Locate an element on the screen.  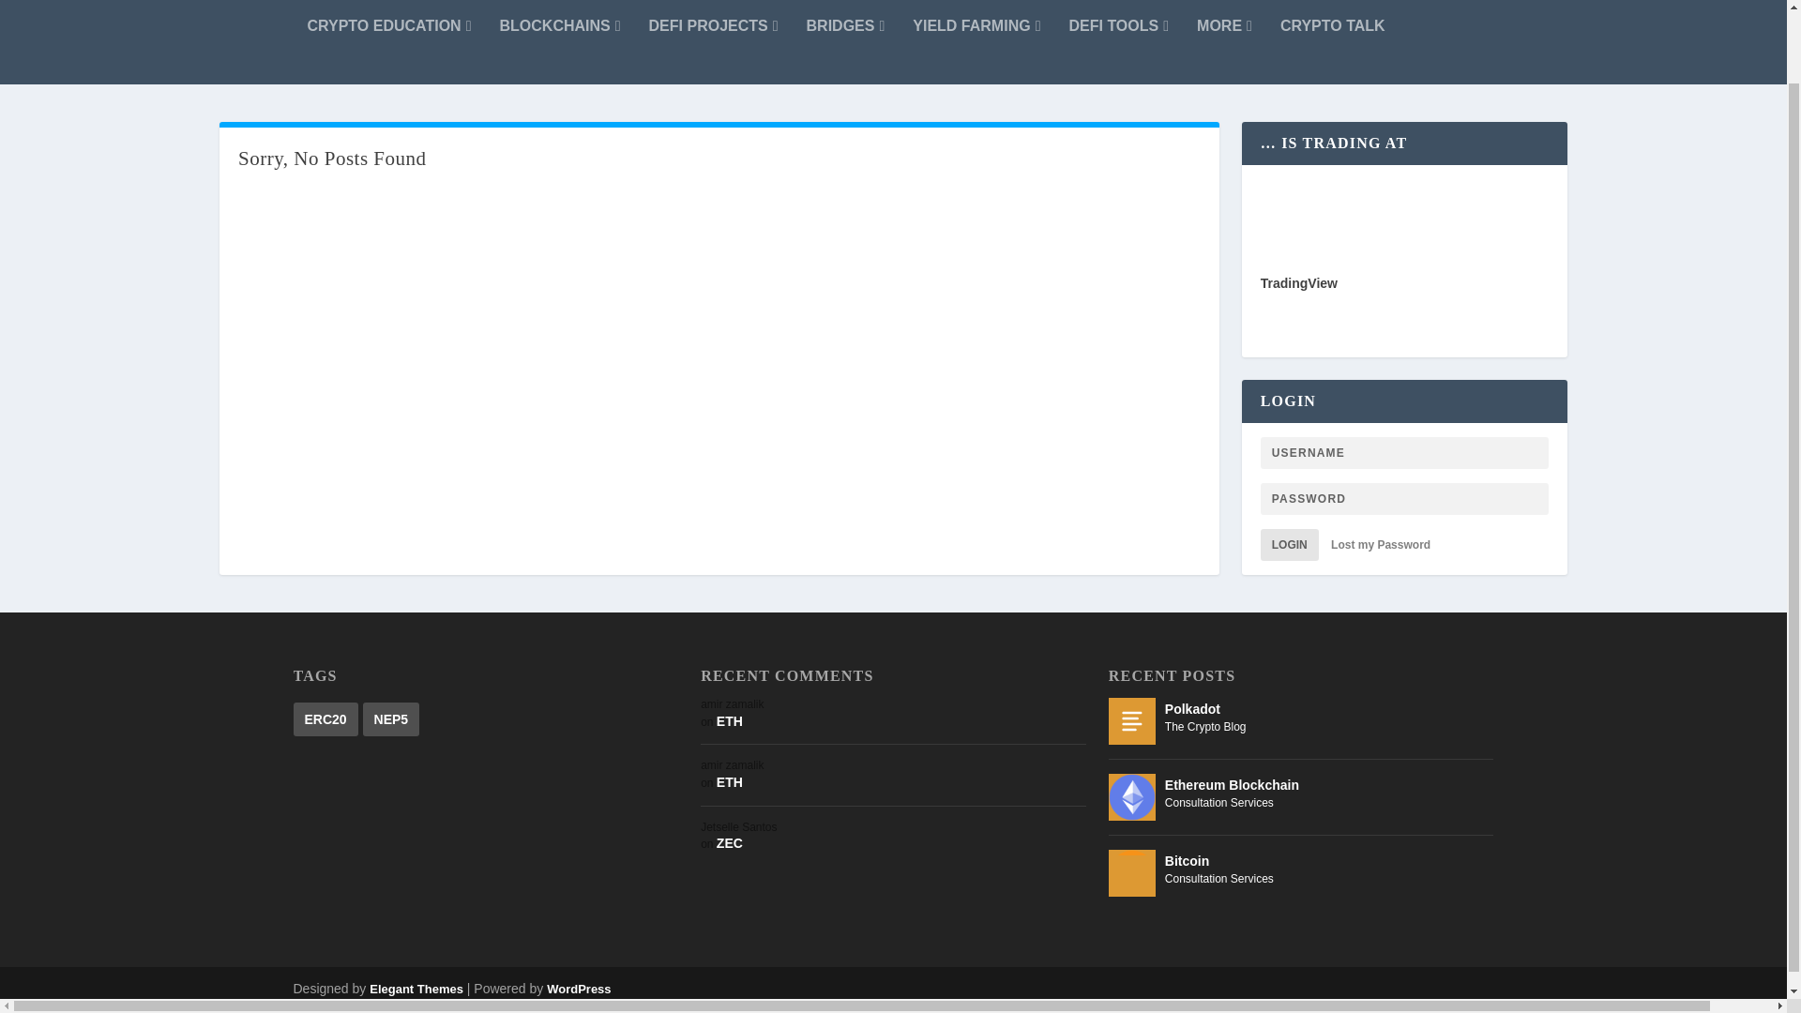
Ethereum Blockchain is located at coordinates (1132, 797).